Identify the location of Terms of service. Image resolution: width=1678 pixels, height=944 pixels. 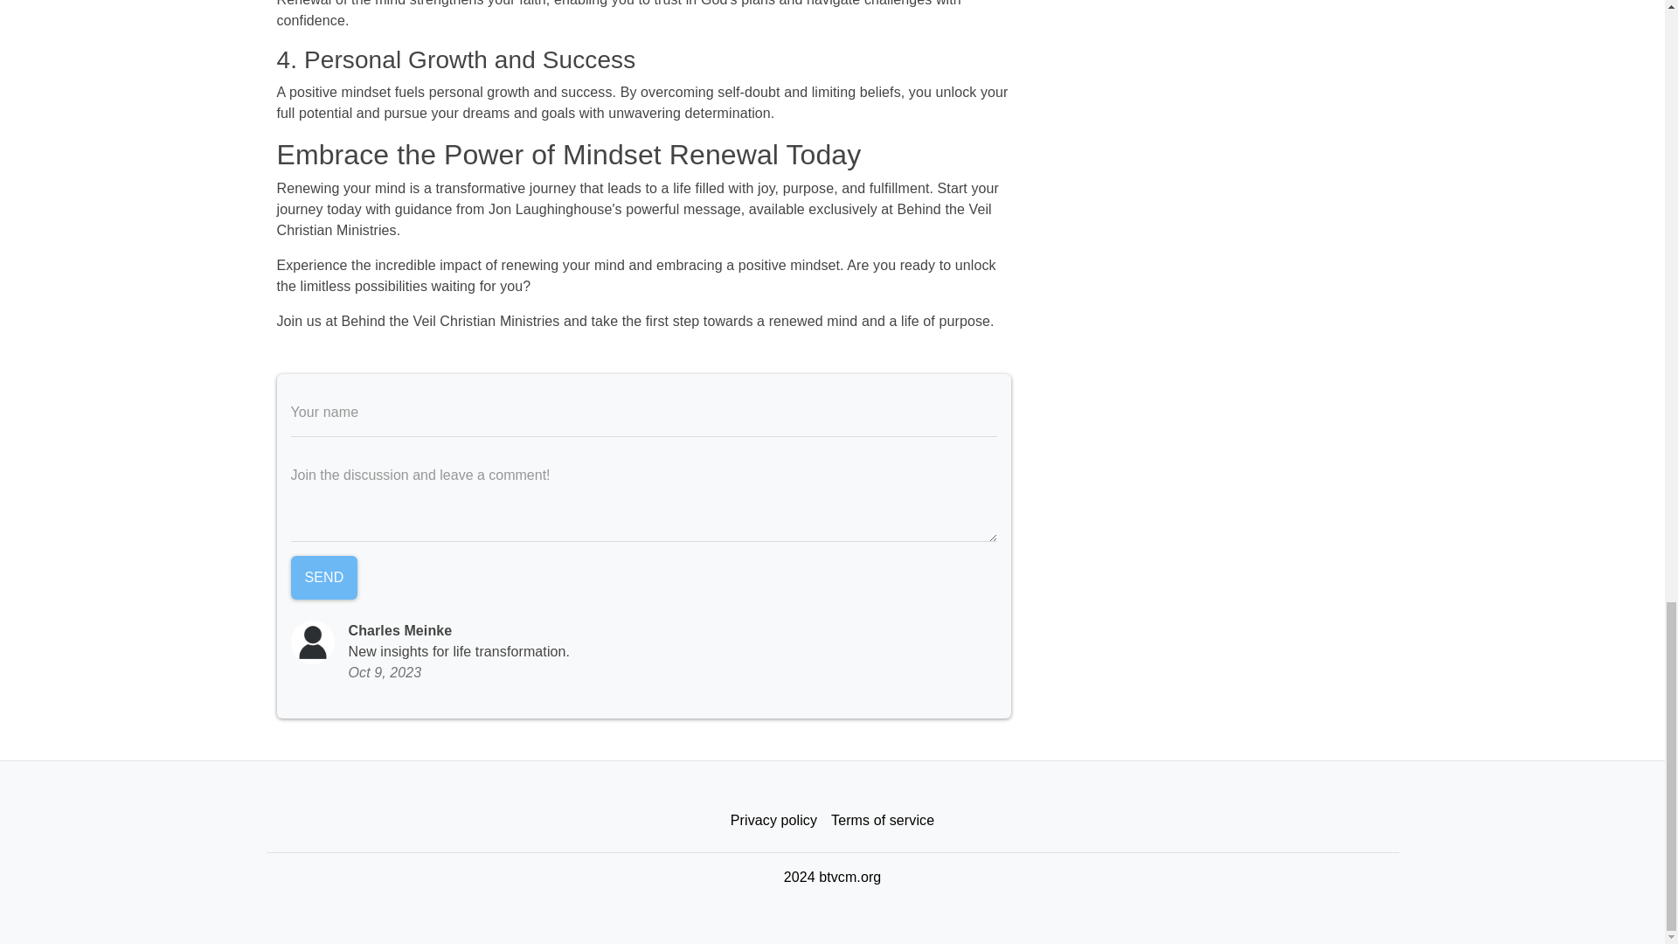
(883, 820).